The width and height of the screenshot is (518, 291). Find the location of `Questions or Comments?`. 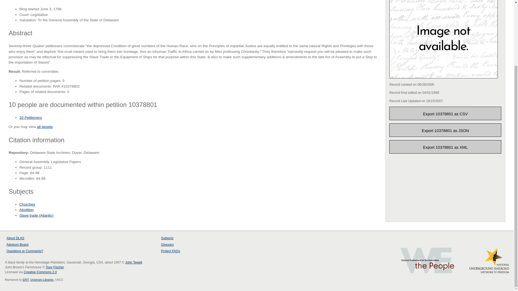

Questions or Comments? is located at coordinates (25, 251).